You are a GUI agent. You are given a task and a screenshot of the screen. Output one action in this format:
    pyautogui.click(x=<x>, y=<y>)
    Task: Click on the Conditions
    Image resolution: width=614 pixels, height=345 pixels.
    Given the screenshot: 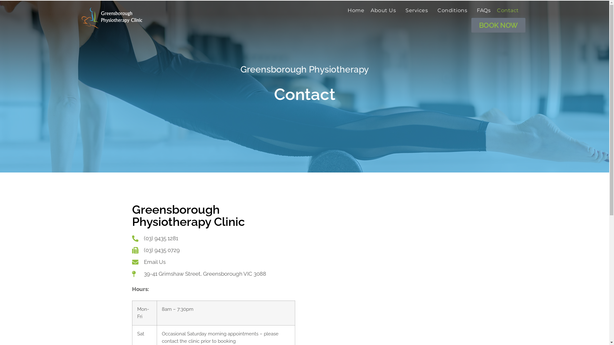 What is the action you would take?
    pyautogui.click(x=454, y=11)
    